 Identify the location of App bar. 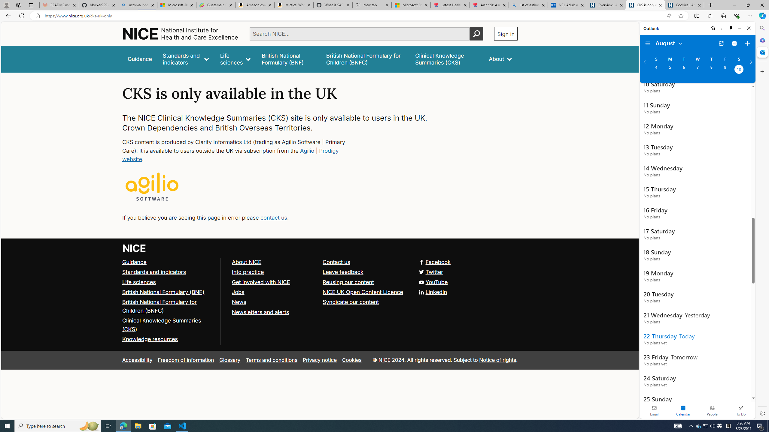
(384, 16).